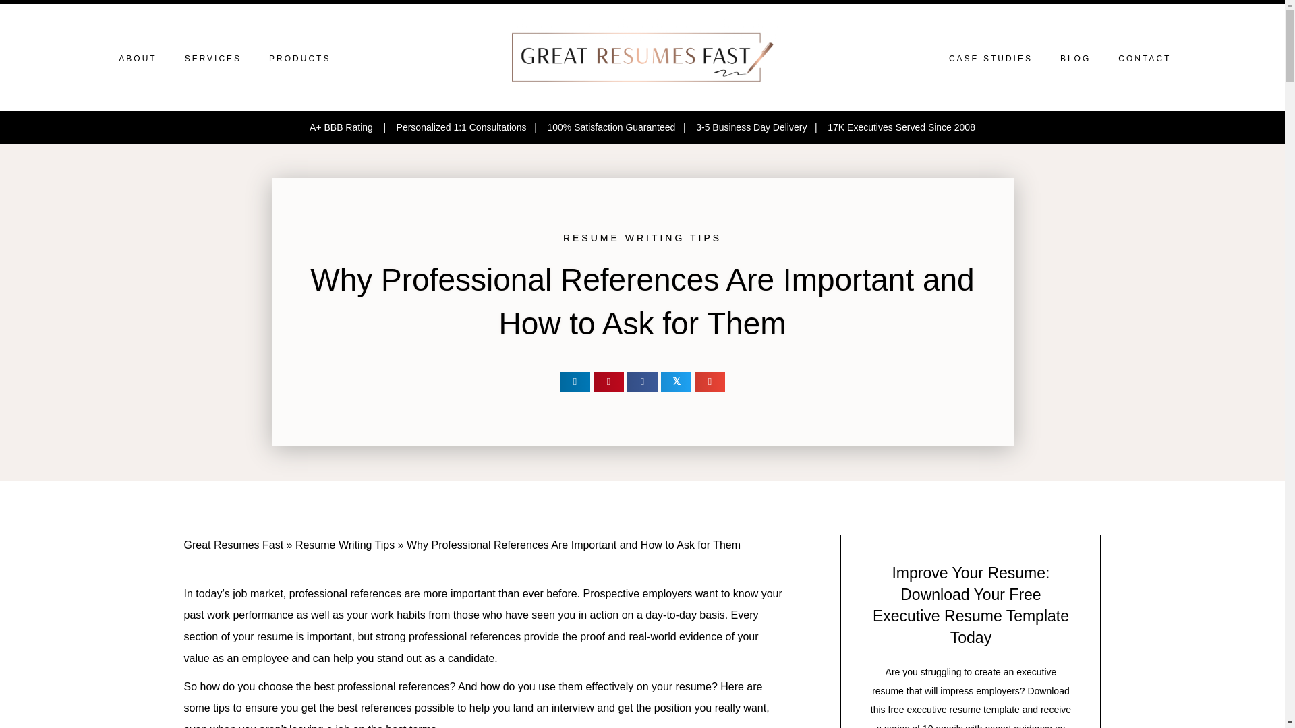 This screenshot has height=728, width=1295. I want to click on ABOUT, so click(137, 58).